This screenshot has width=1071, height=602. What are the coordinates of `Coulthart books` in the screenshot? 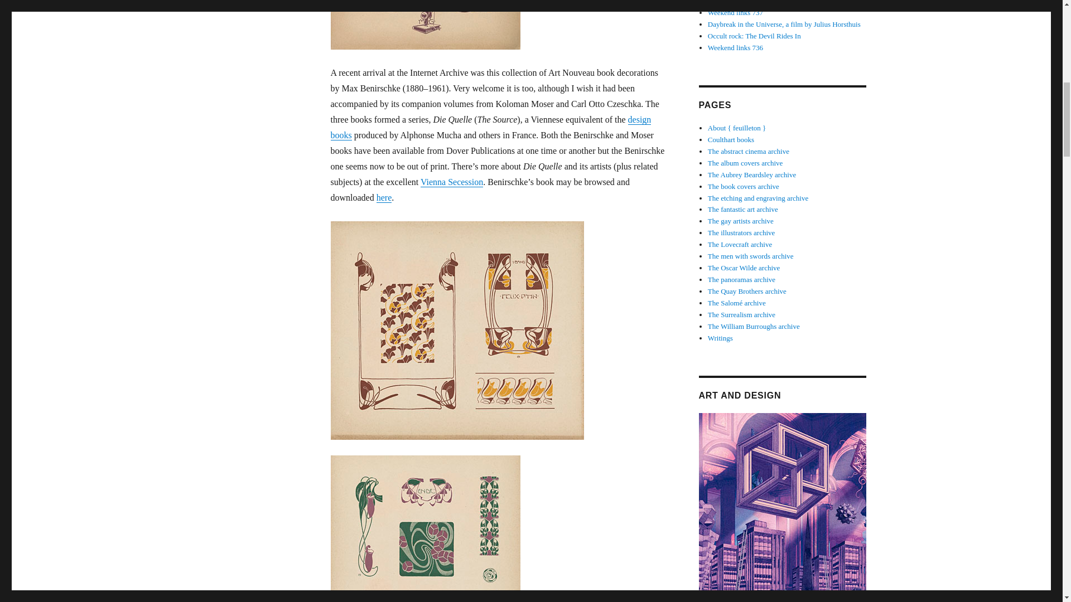 It's located at (731, 139).